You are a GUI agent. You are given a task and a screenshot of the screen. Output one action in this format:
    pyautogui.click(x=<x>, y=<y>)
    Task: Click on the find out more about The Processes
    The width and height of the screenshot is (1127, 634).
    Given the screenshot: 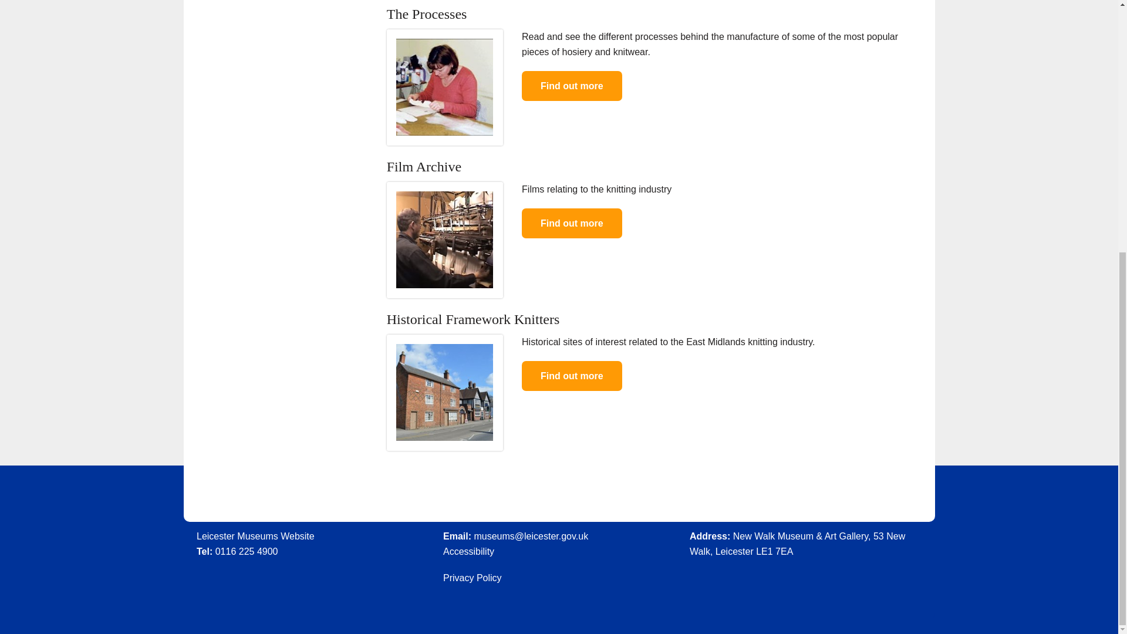 What is the action you would take?
    pyautogui.click(x=572, y=86)
    